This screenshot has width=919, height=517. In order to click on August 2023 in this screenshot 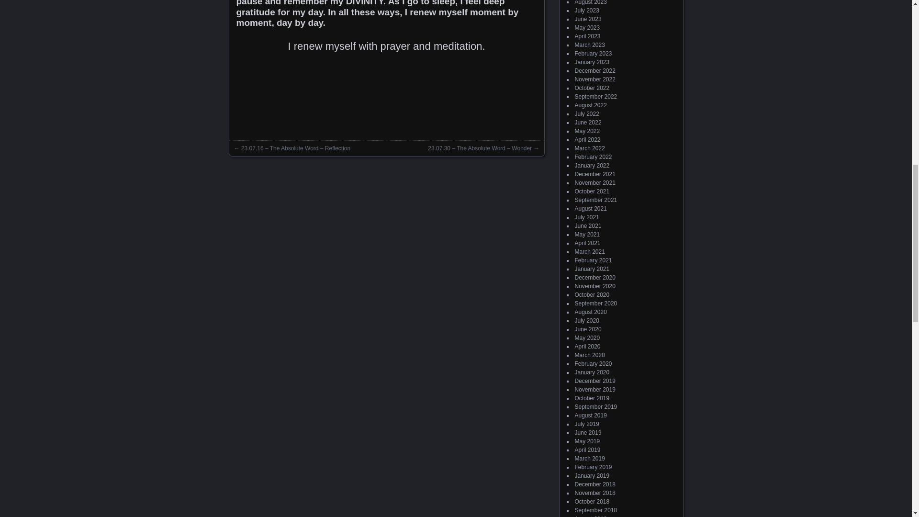, I will do `click(591, 2)`.